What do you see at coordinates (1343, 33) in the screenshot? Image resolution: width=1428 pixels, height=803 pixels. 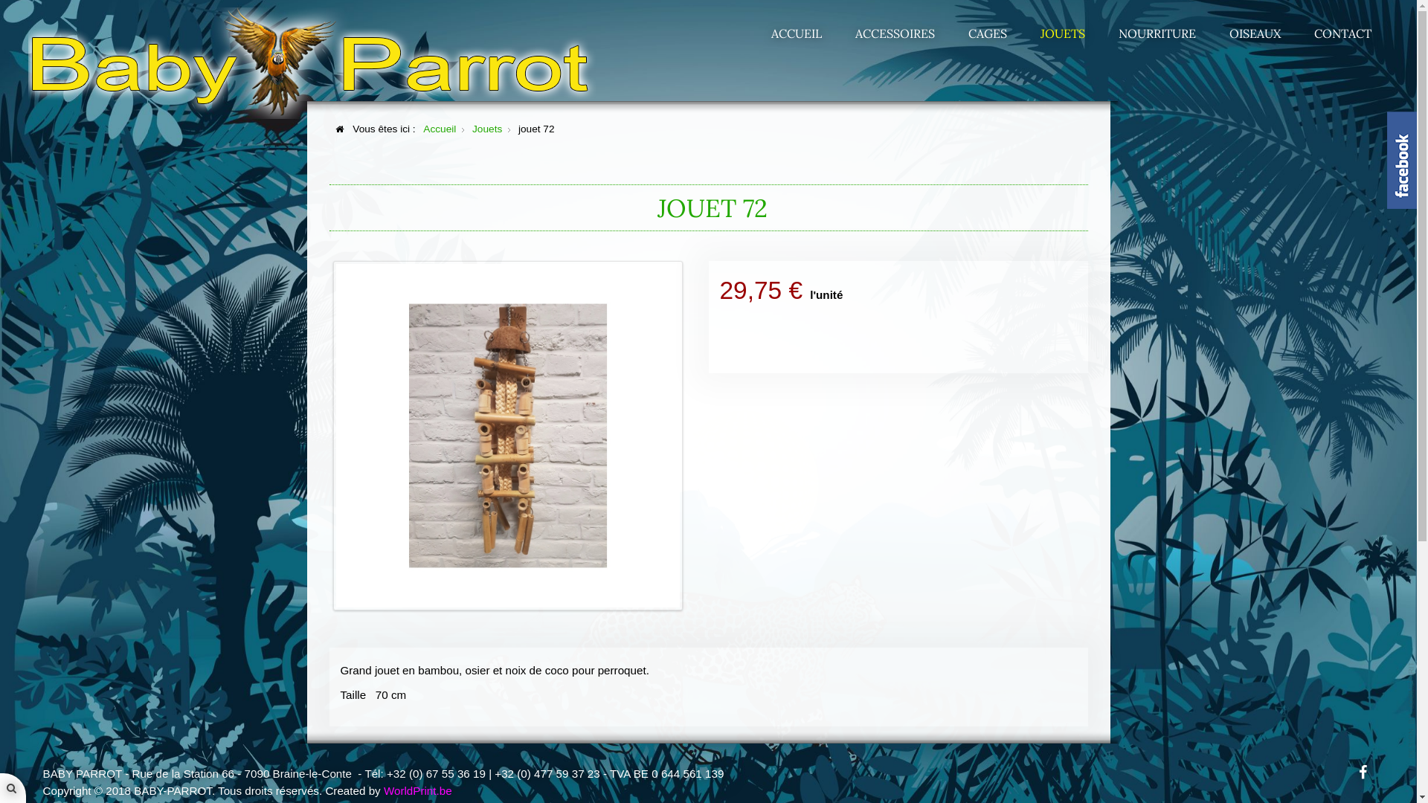 I see `CONTACT` at bounding box center [1343, 33].